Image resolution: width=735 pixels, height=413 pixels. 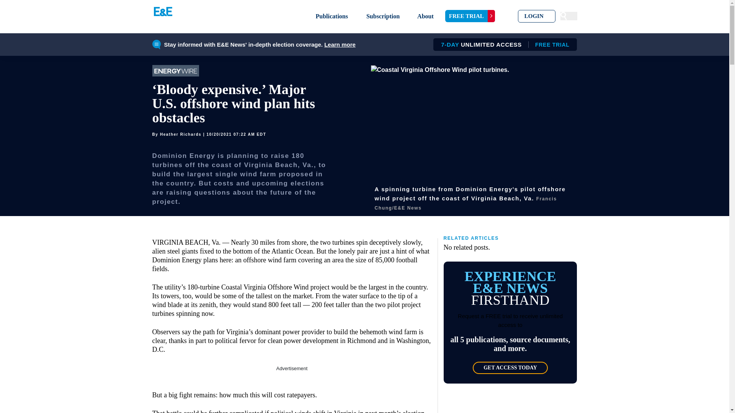 What do you see at coordinates (537, 16) in the screenshot?
I see `LOGIN` at bounding box center [537, 16].